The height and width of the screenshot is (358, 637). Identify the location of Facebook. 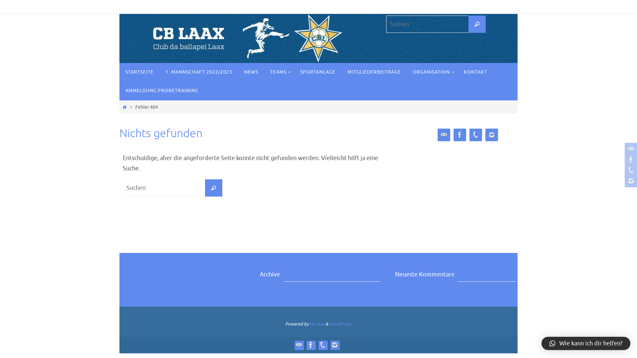
(630, 160).